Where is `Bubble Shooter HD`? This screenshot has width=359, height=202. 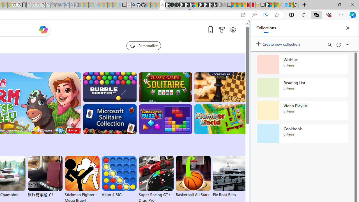 Bubble Shooter HD is located at coordinates (109, 87).